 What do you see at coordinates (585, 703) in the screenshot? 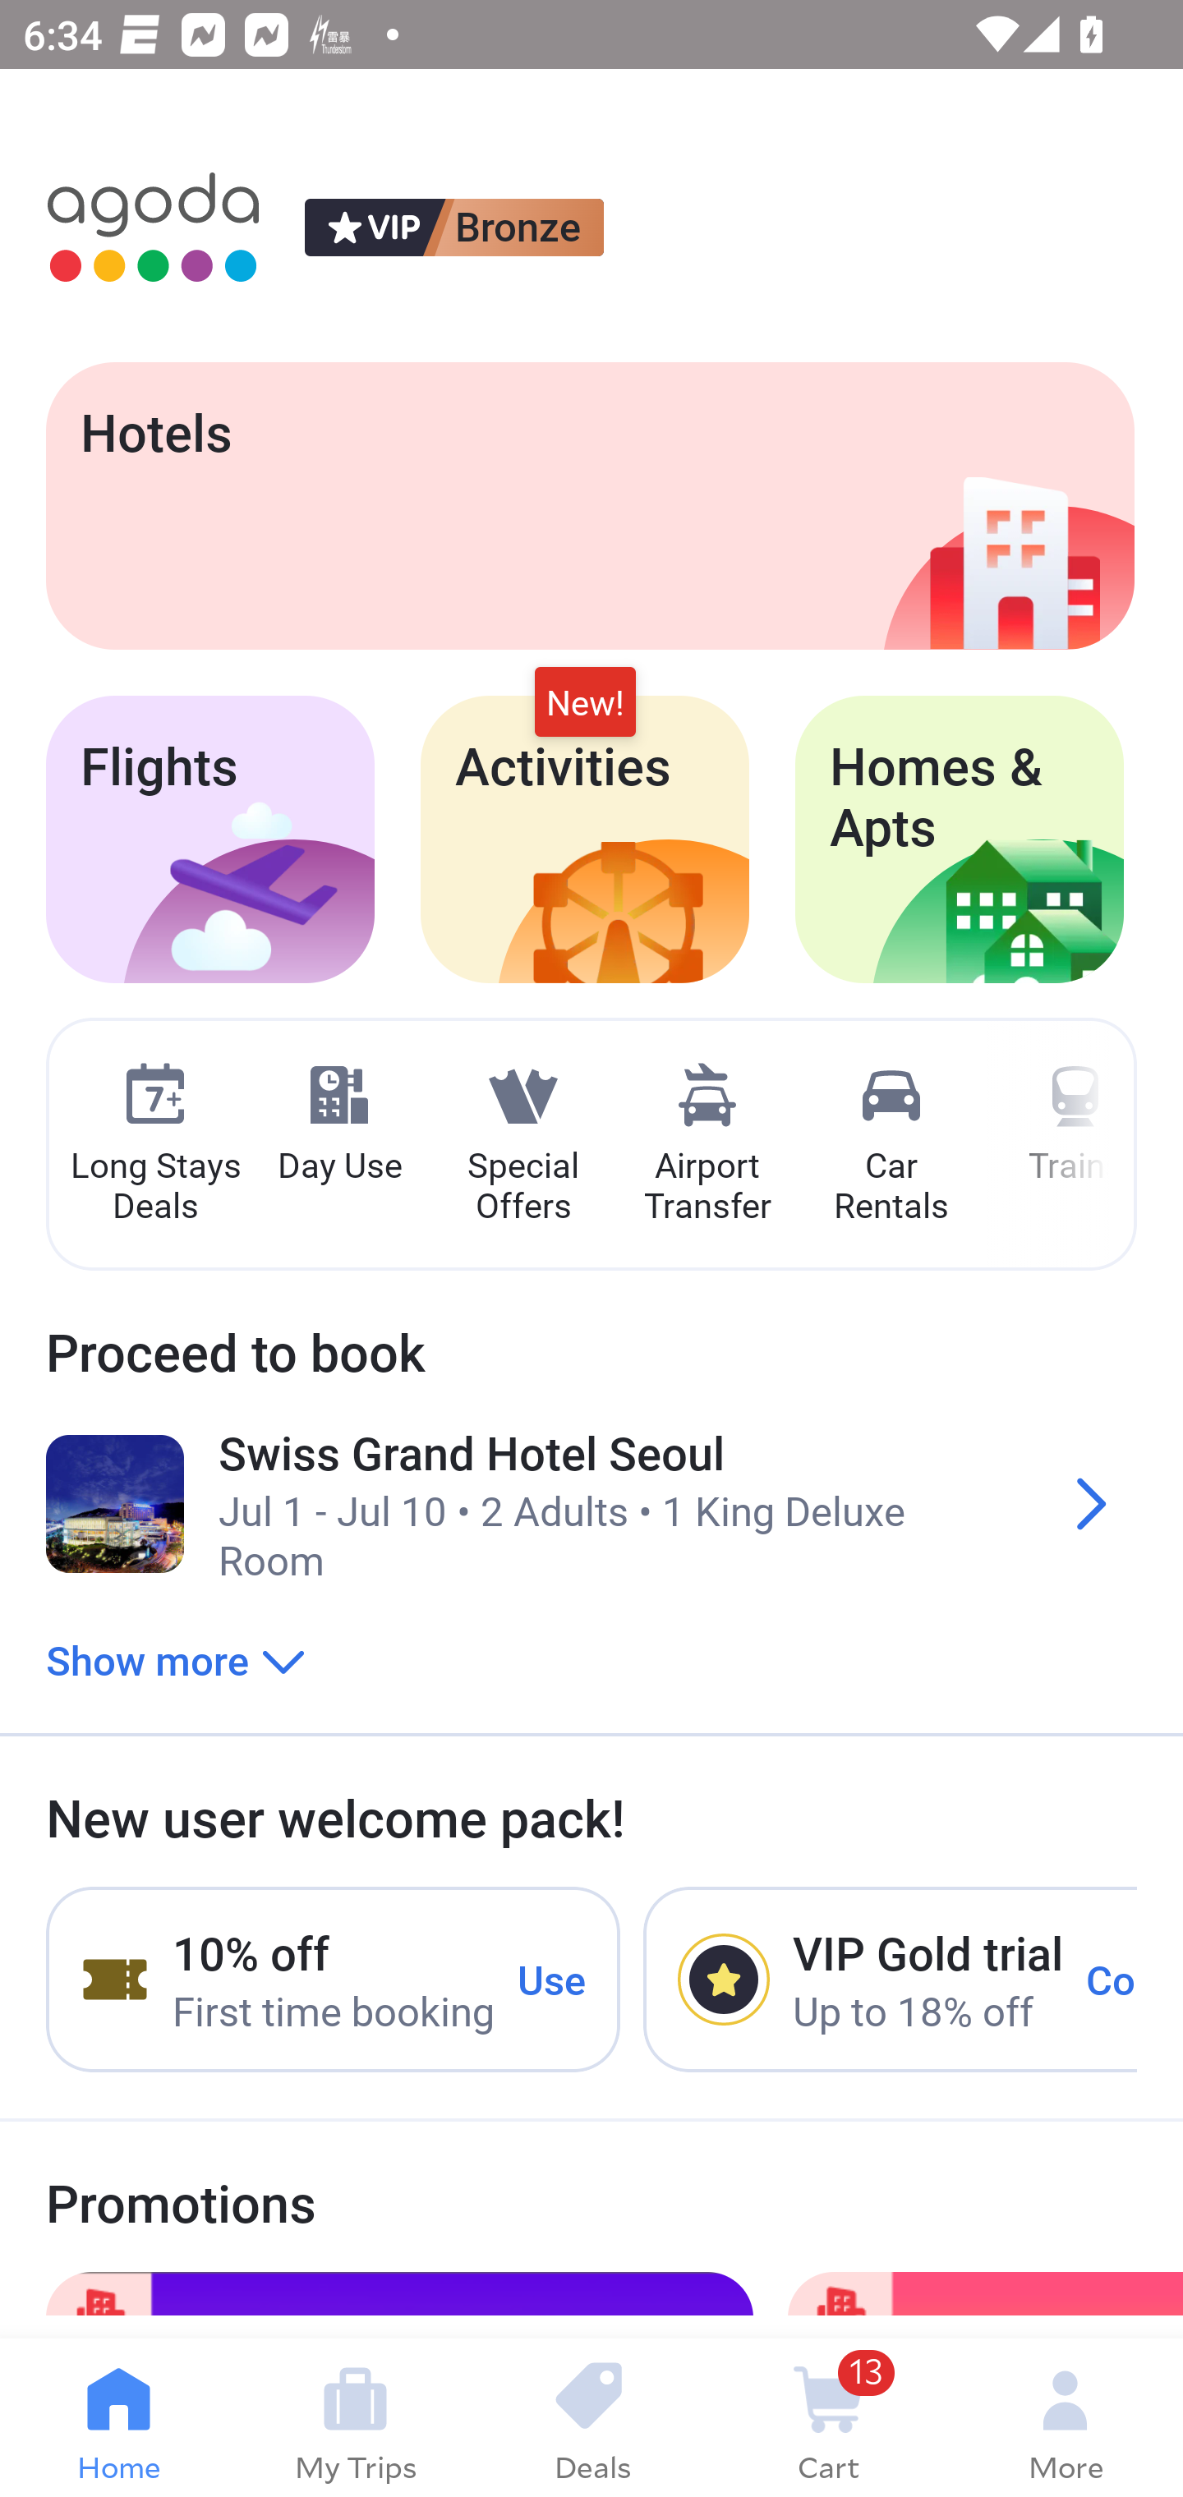
I see `New!` at bounding box center [585, 703].